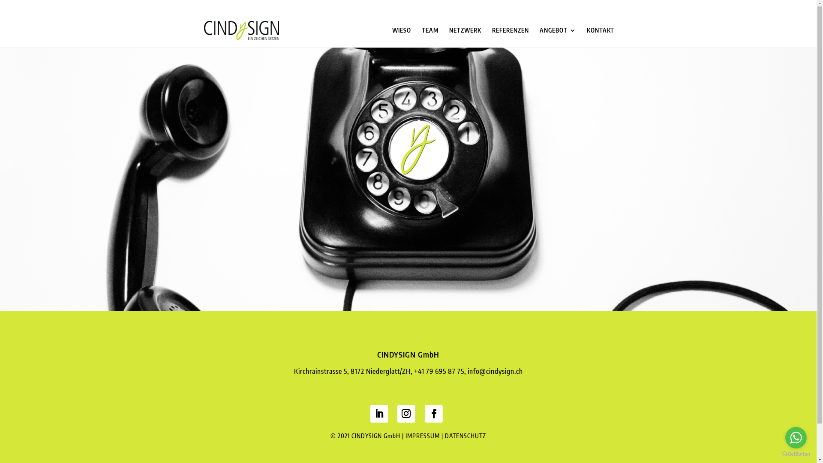 The height and width of the screenshot is (463, 823). I want to click on Folge auf Facebook, so click(432, 412).